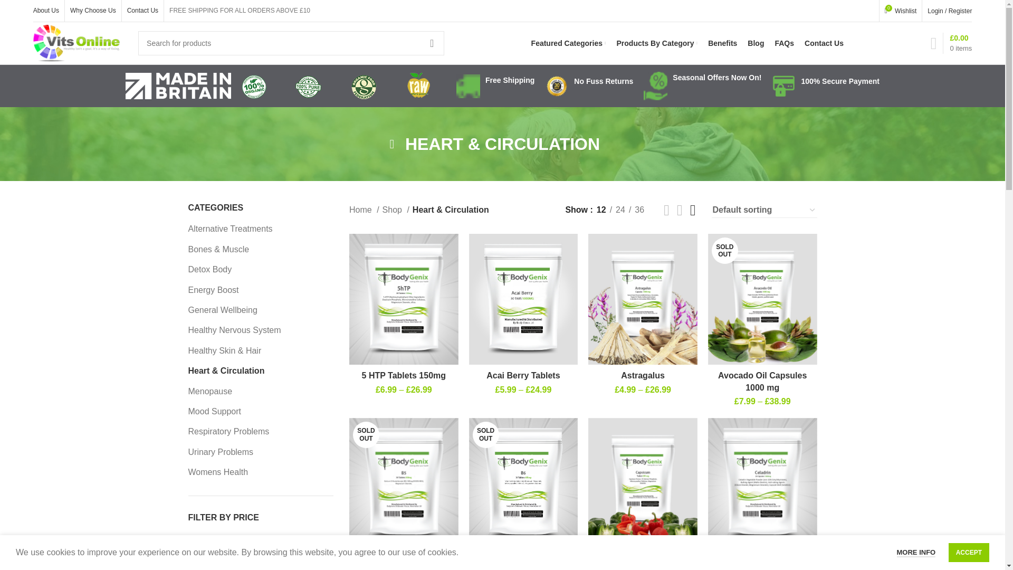 Image resolution: width=1013 pixels, height=570 pixels. What do you see at coordinates (253, 229) in the screenshot?
I see `Alternative Treatments` at bounding box center [253, 229].